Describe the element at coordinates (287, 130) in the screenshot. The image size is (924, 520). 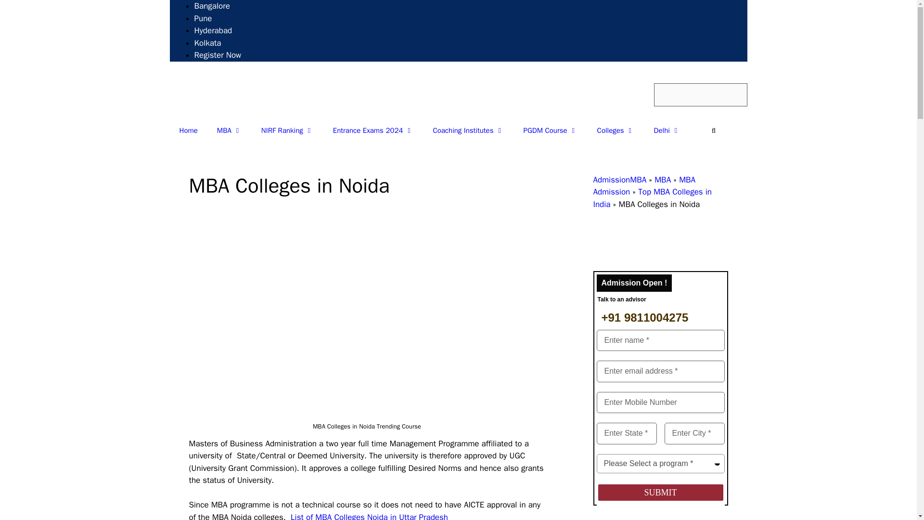
I see `NIRF Ranking` at that location.